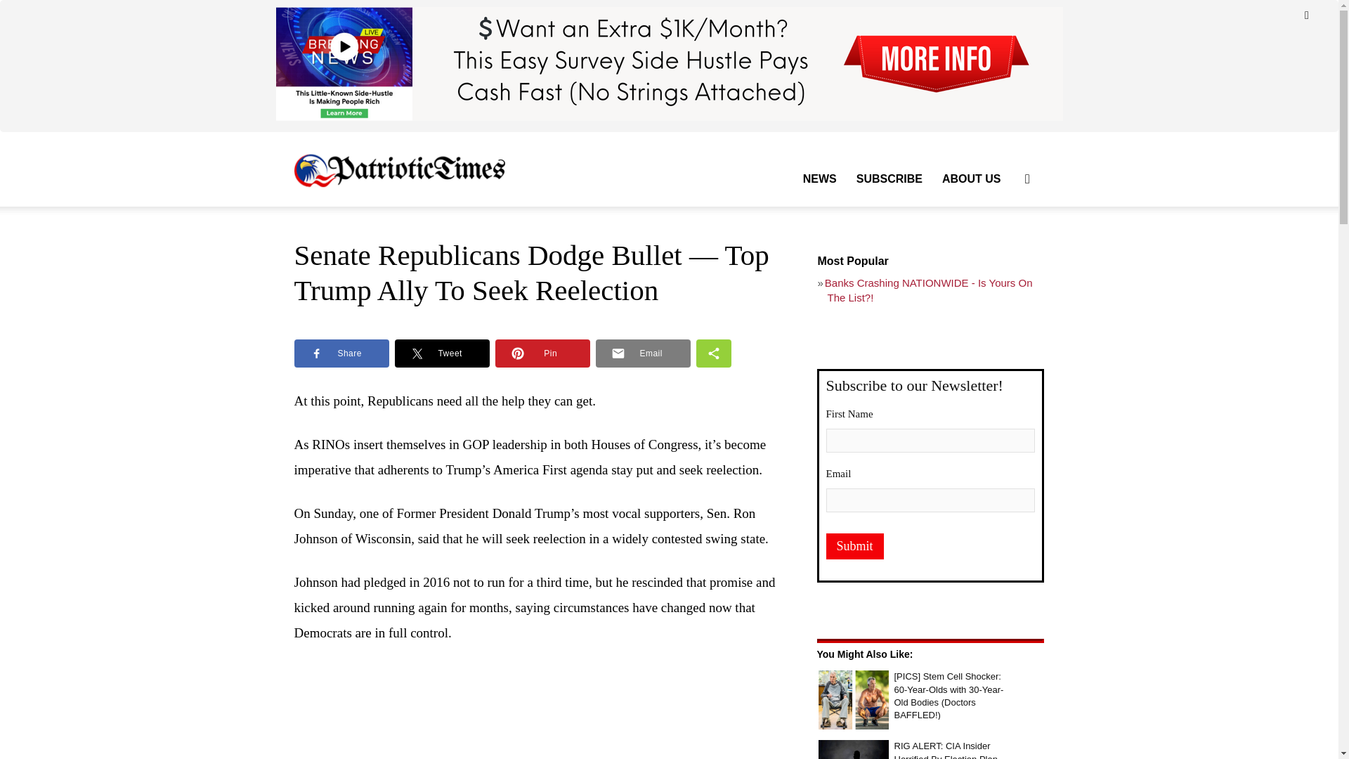 This screenshot has width=1349, height=759. What do you see at coordinates (854, 546) in the screenshot?
I see `Submit` at bounding box center [854, 546].